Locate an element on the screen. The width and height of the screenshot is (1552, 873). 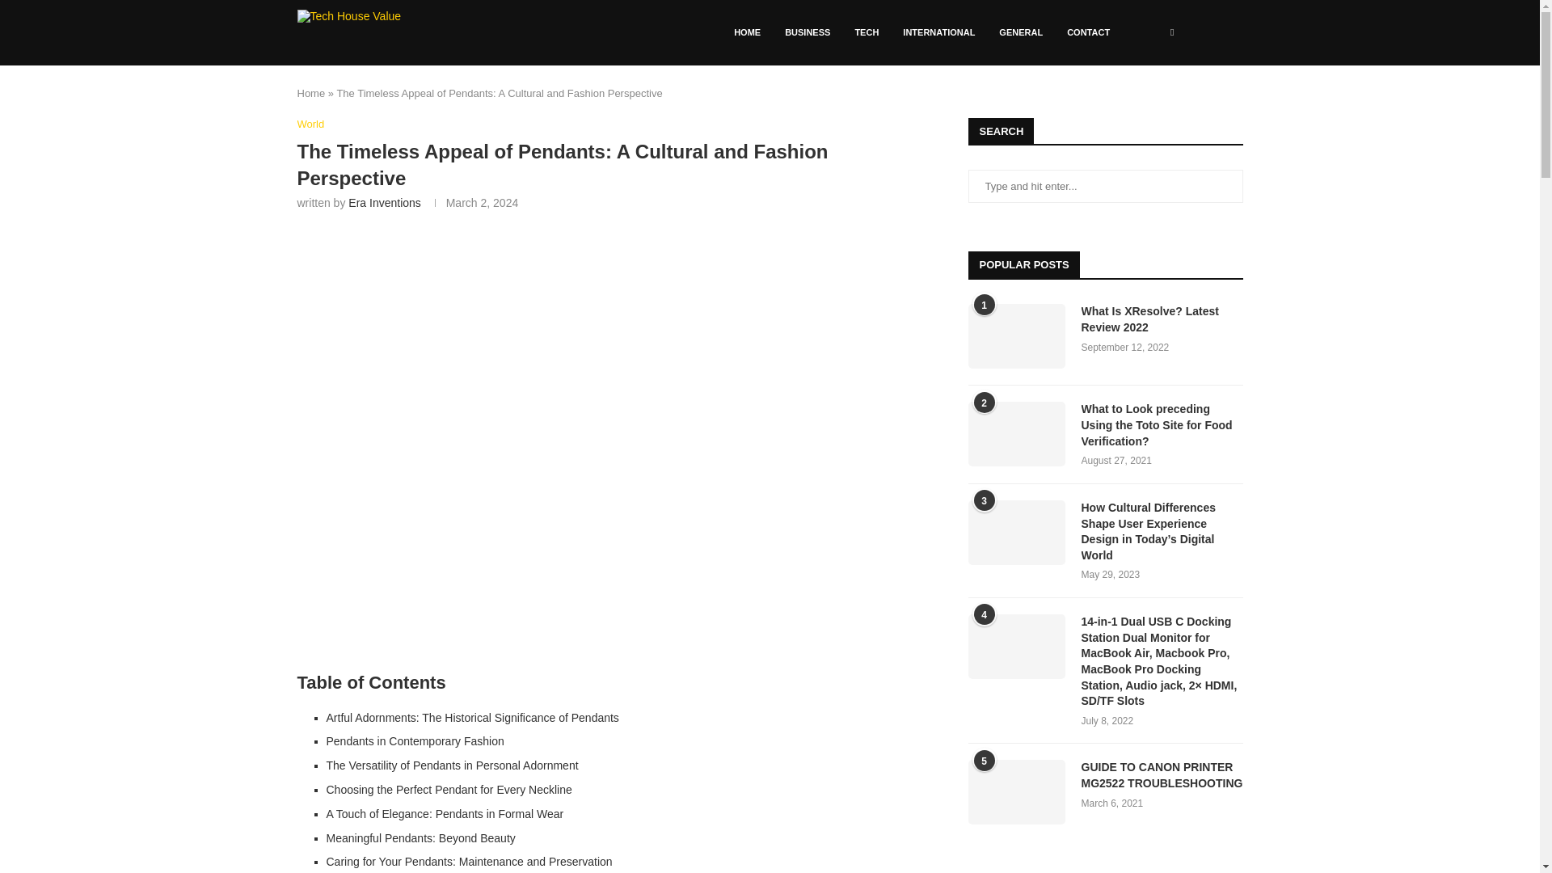
BUSINESS is located at coordinates (808, 32).